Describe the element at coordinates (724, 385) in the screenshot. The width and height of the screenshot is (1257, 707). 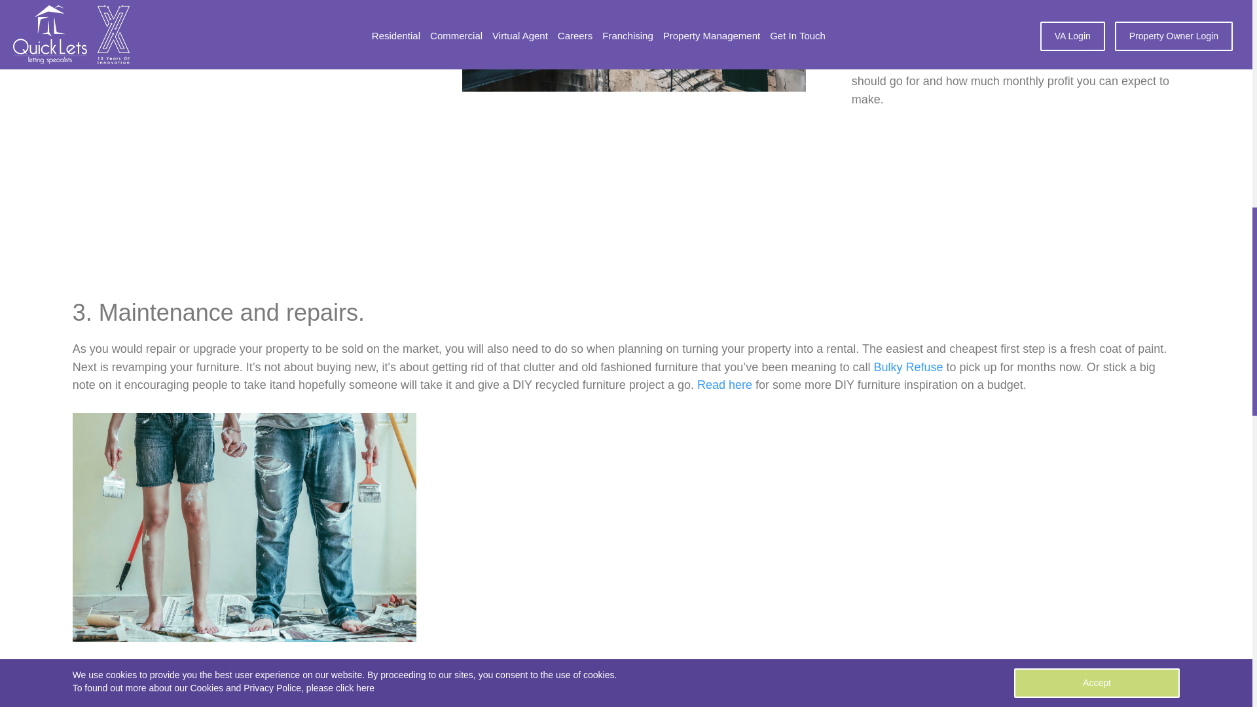
I see `Read here` at that location.